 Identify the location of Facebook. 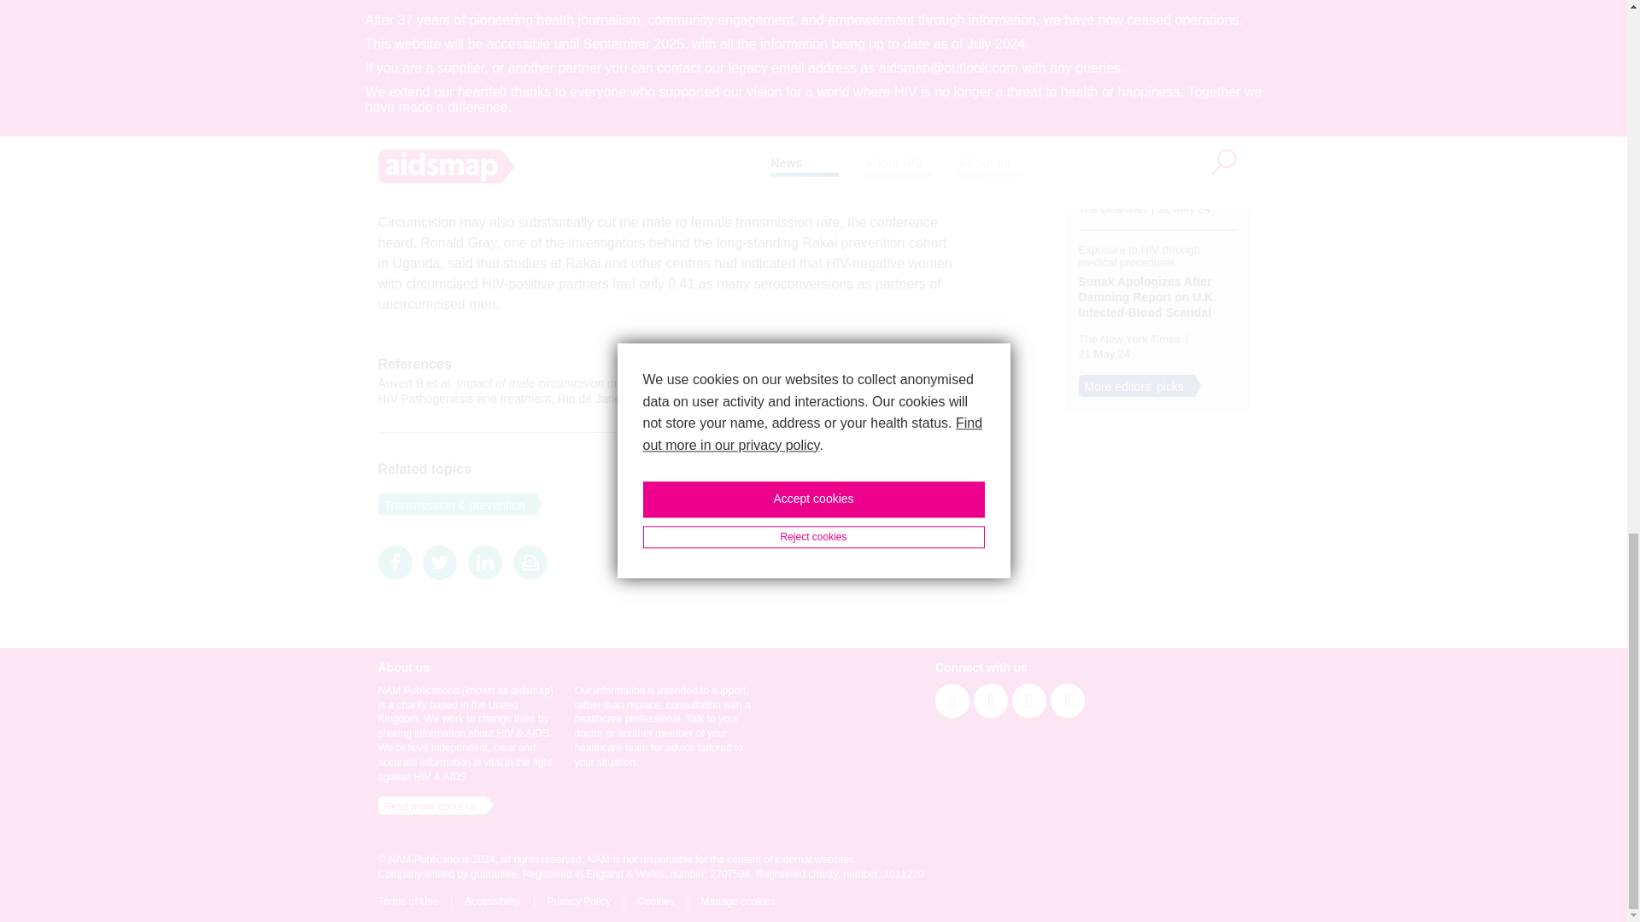
(394, 562).